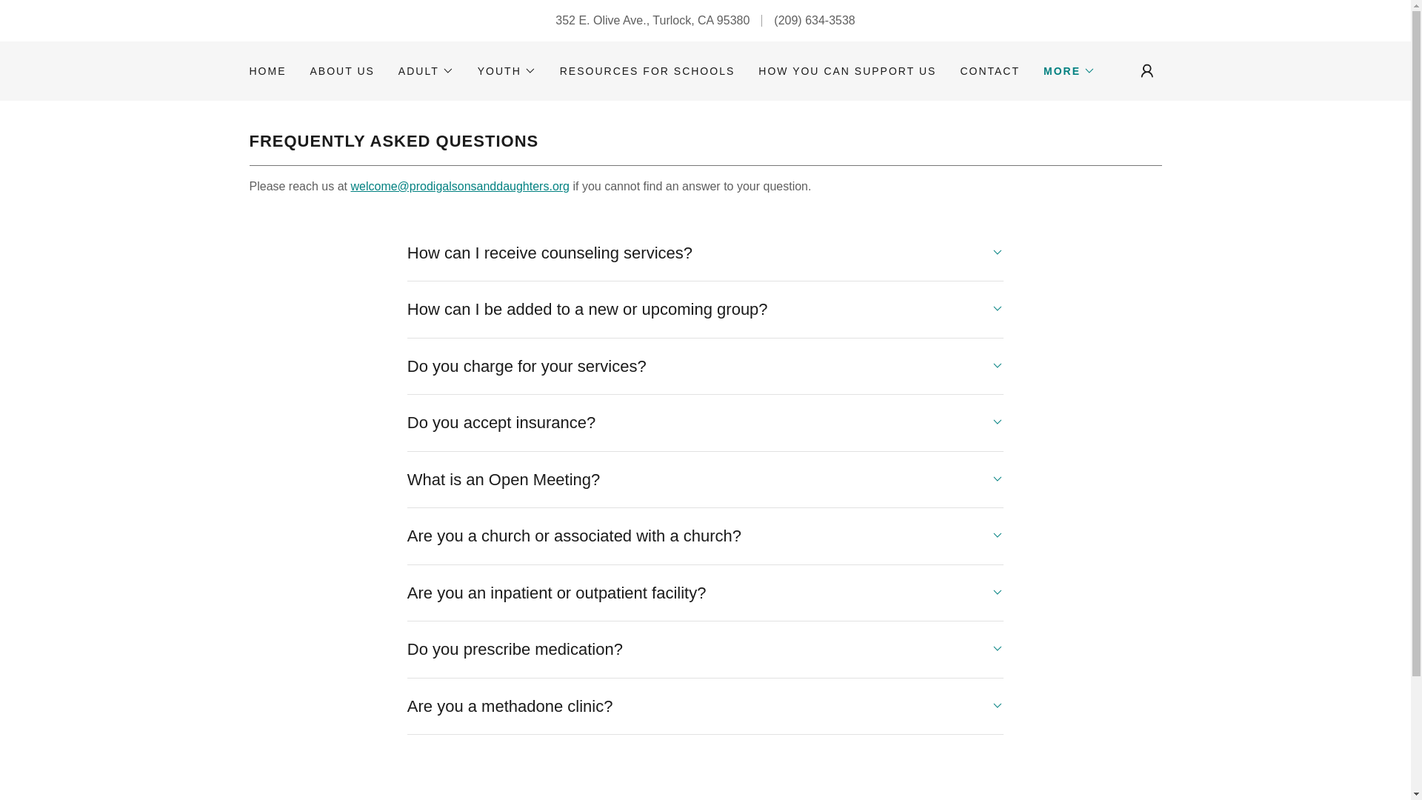 This screenshot has width=1422, height=800. What do you see at coordinates (989, 71) in the screenshot?
I see `CONTACT` at bounding box center [989, 71].